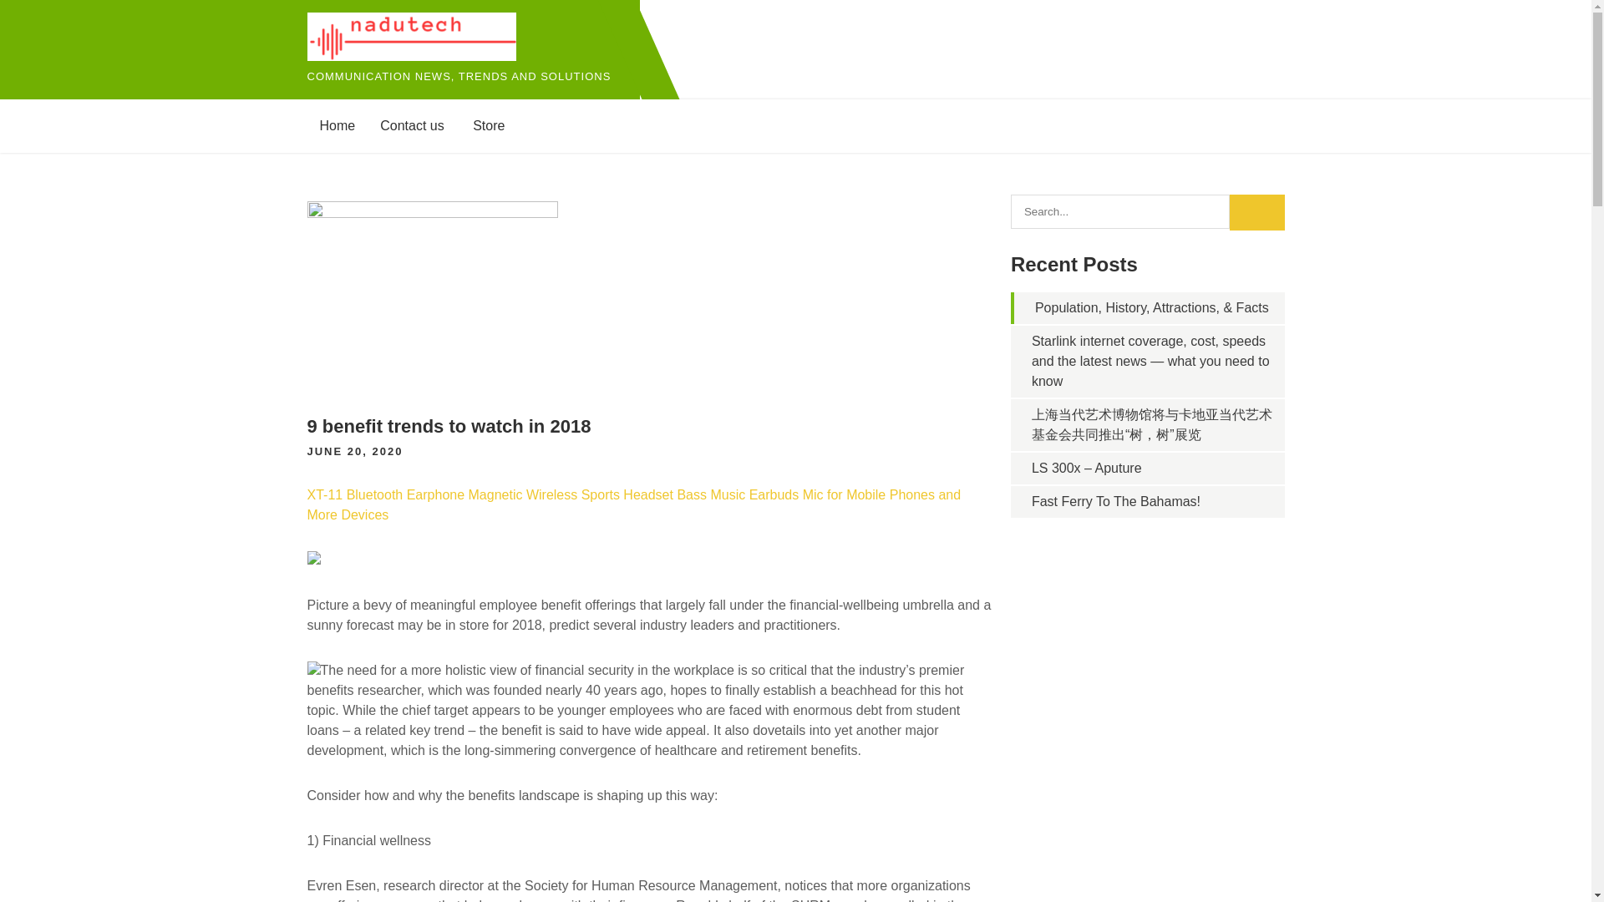 This screenshot has height=902, width=1604. What do you see at coordinates (488, 125) in the screenshot?
I see `Store` at bounding box center [488, 125].